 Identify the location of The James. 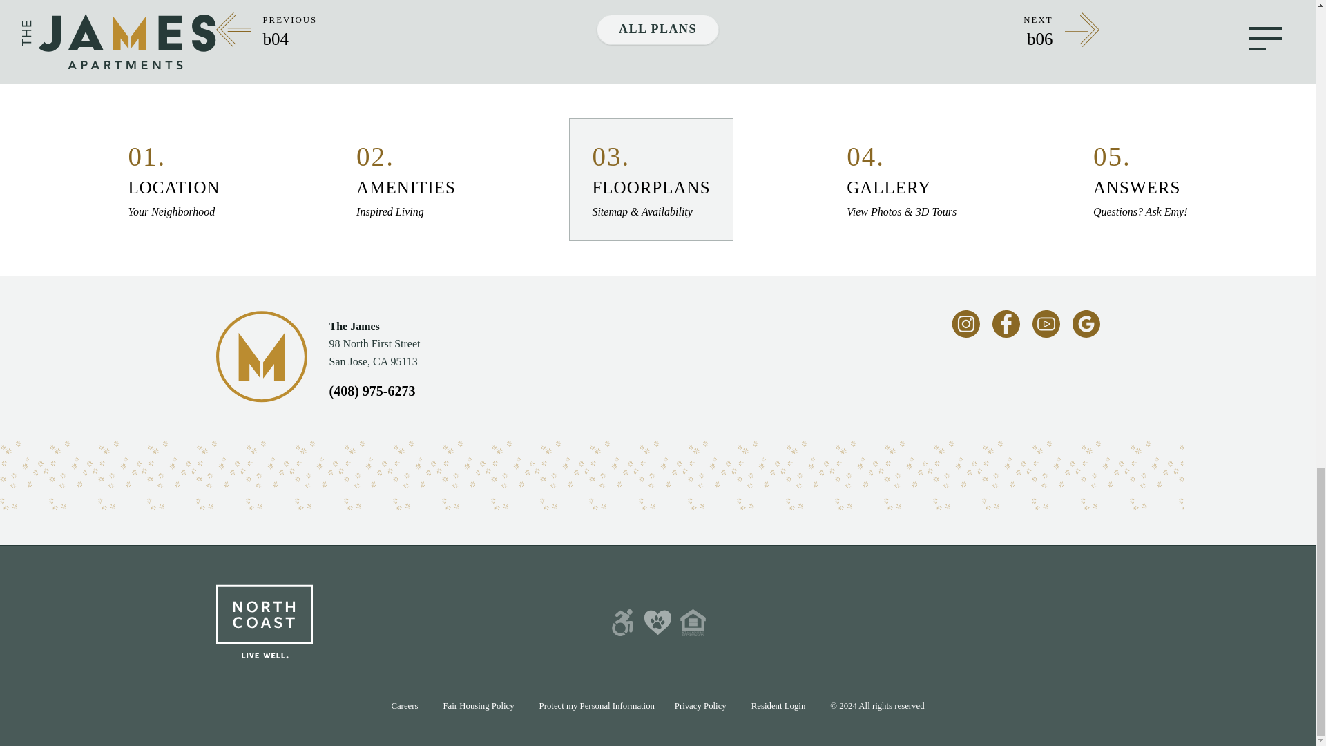
(478, 706).